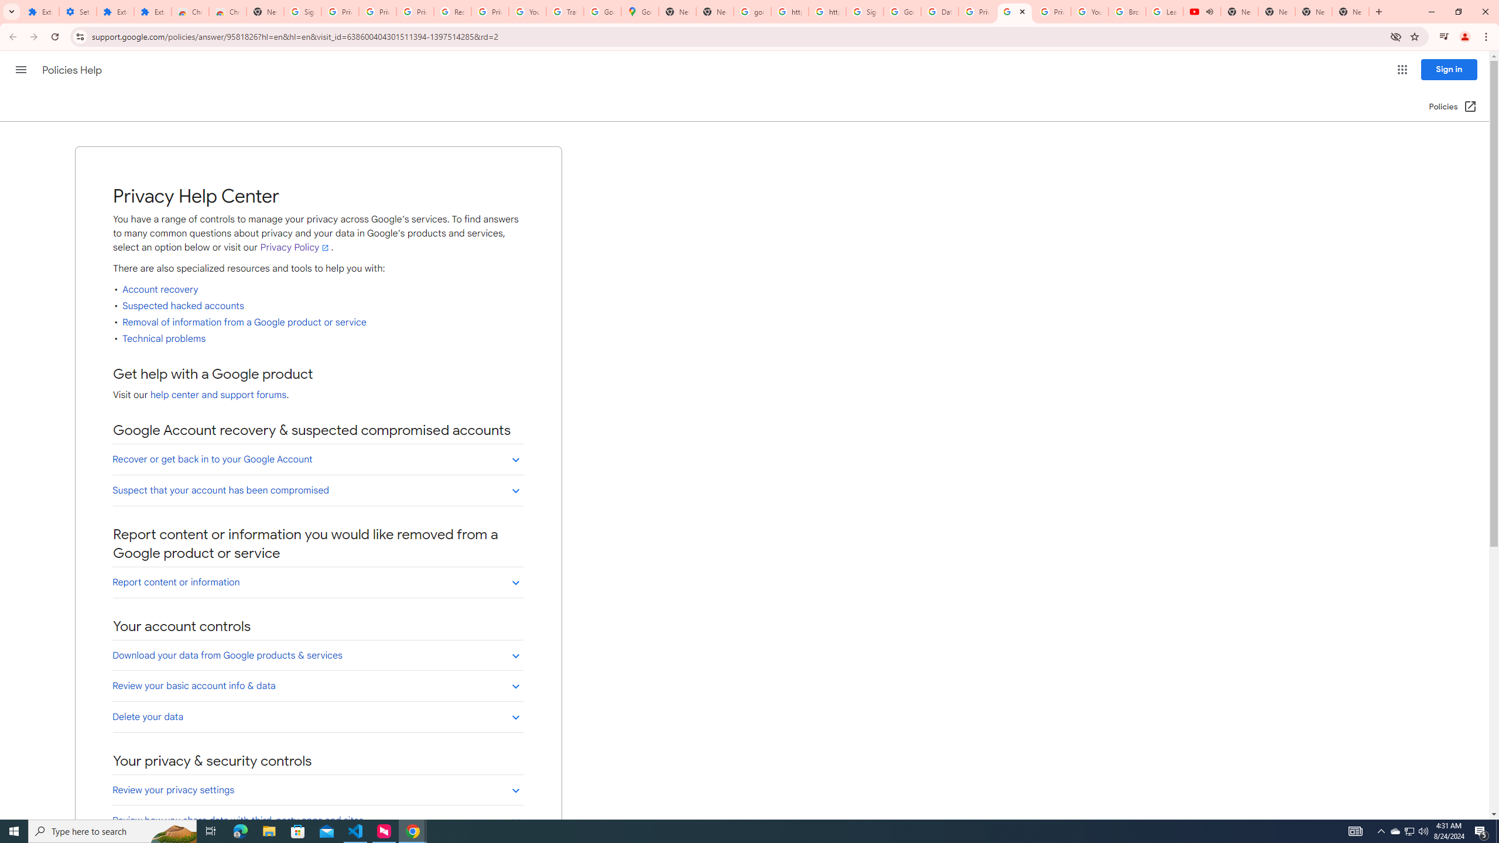 The height and width of the screenshot is (843, 1499). What do you see at coordinates (218, 395) in the screenshot?
I see `help center and support forums` at bounding box center [218, 395].